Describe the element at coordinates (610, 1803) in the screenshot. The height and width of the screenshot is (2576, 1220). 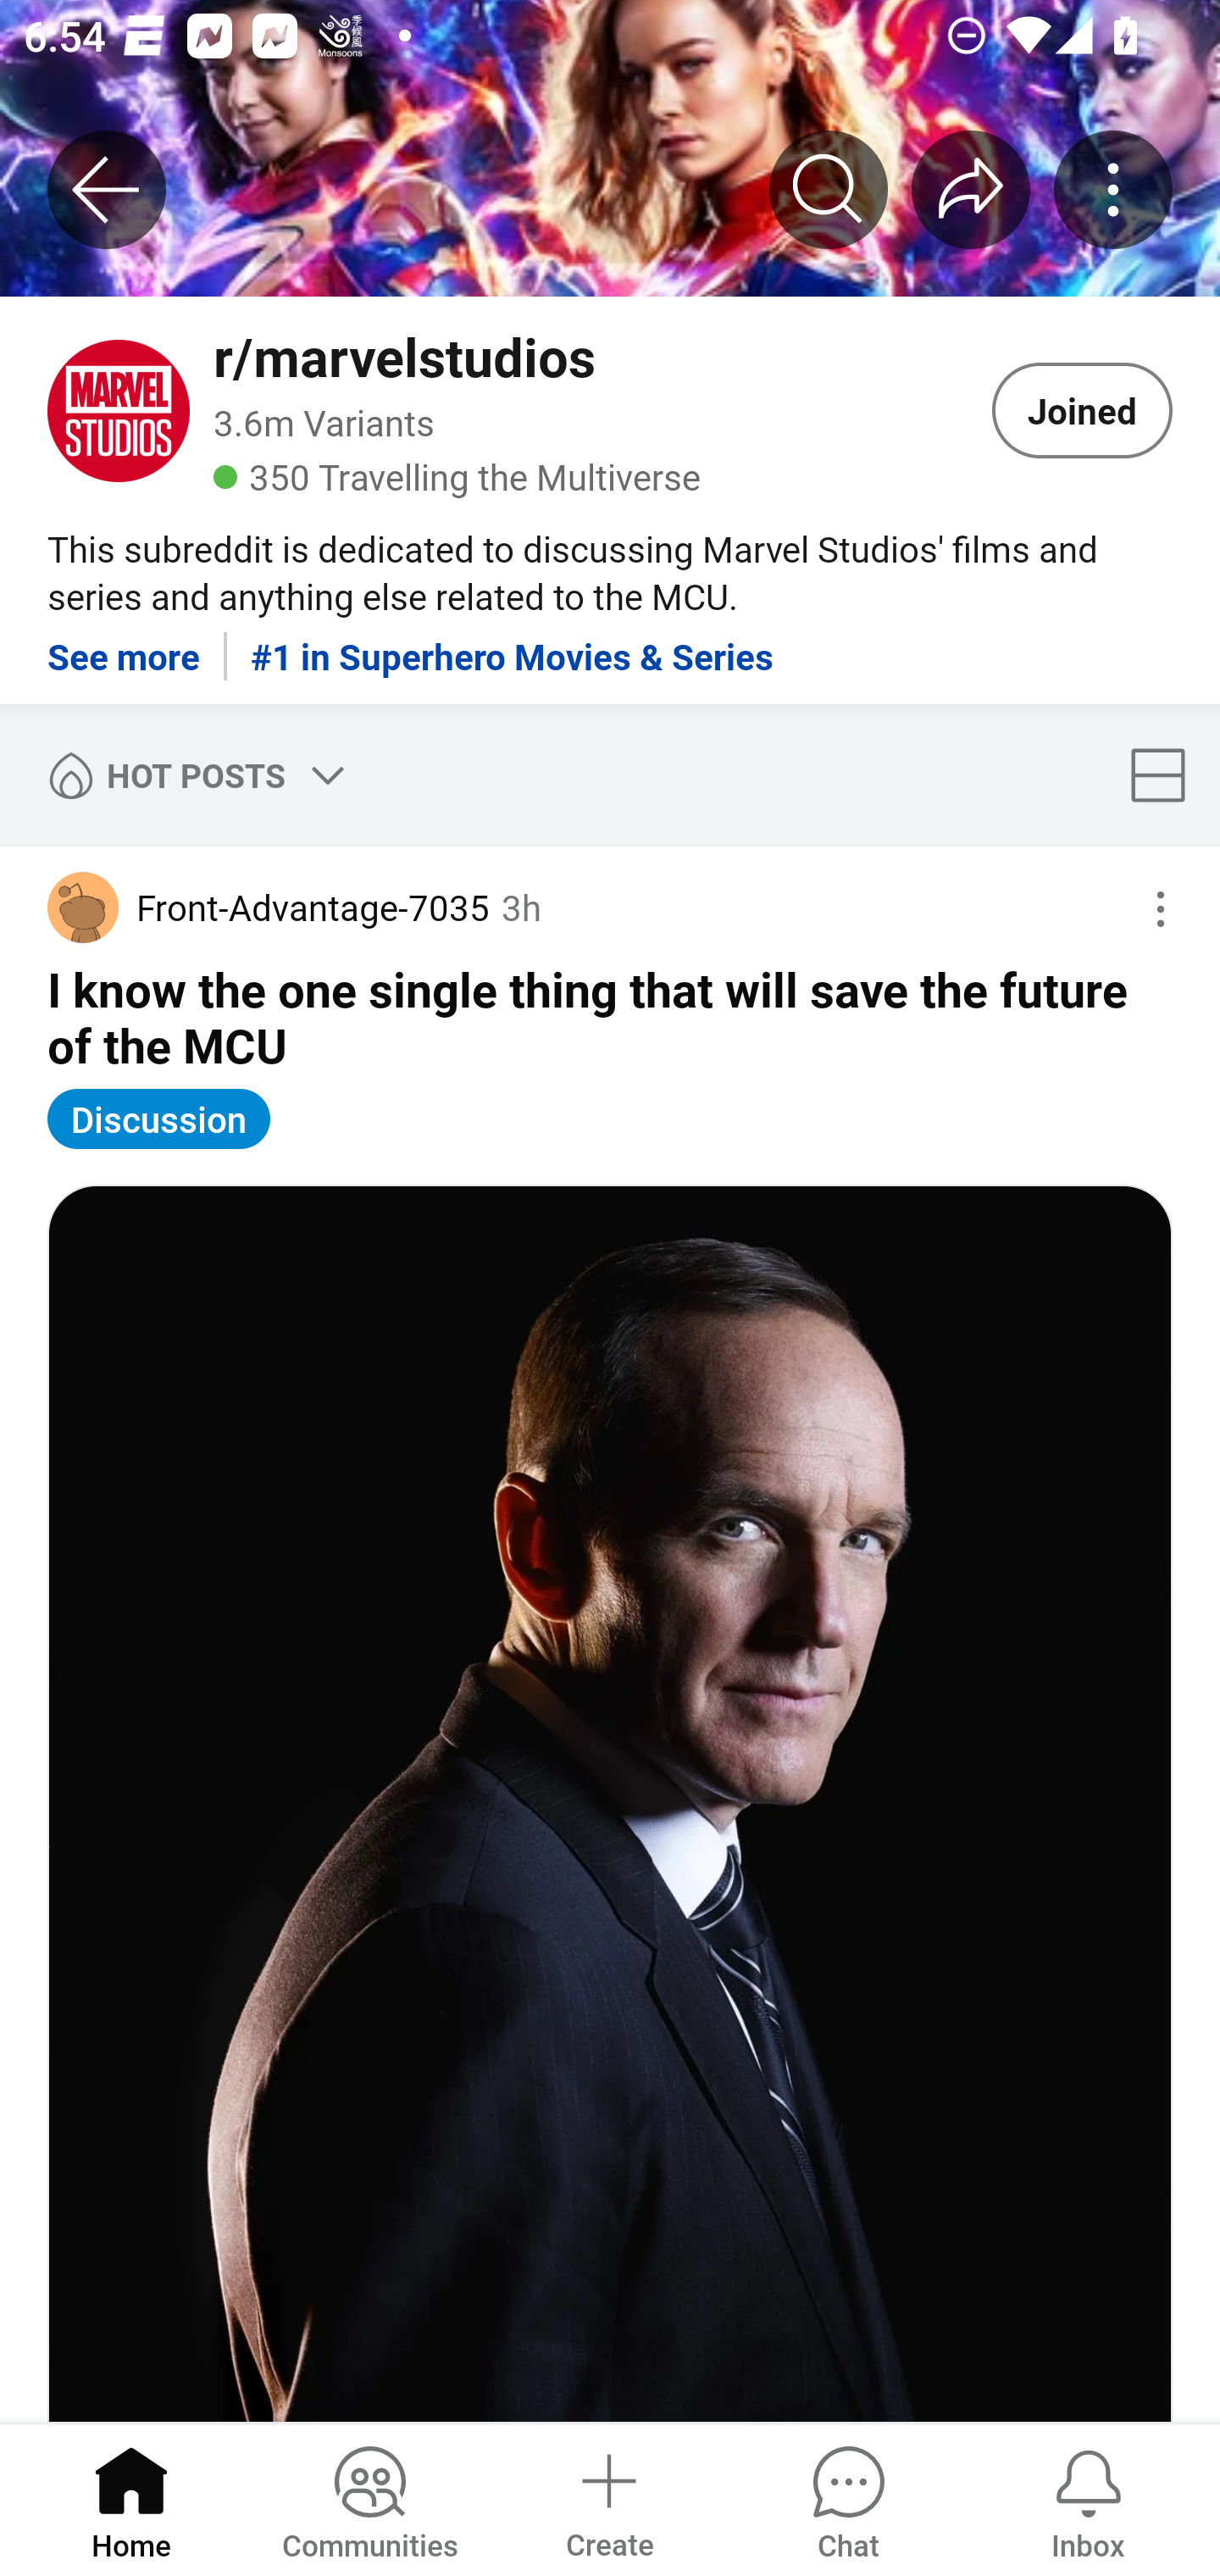
I see `Image` at that location.